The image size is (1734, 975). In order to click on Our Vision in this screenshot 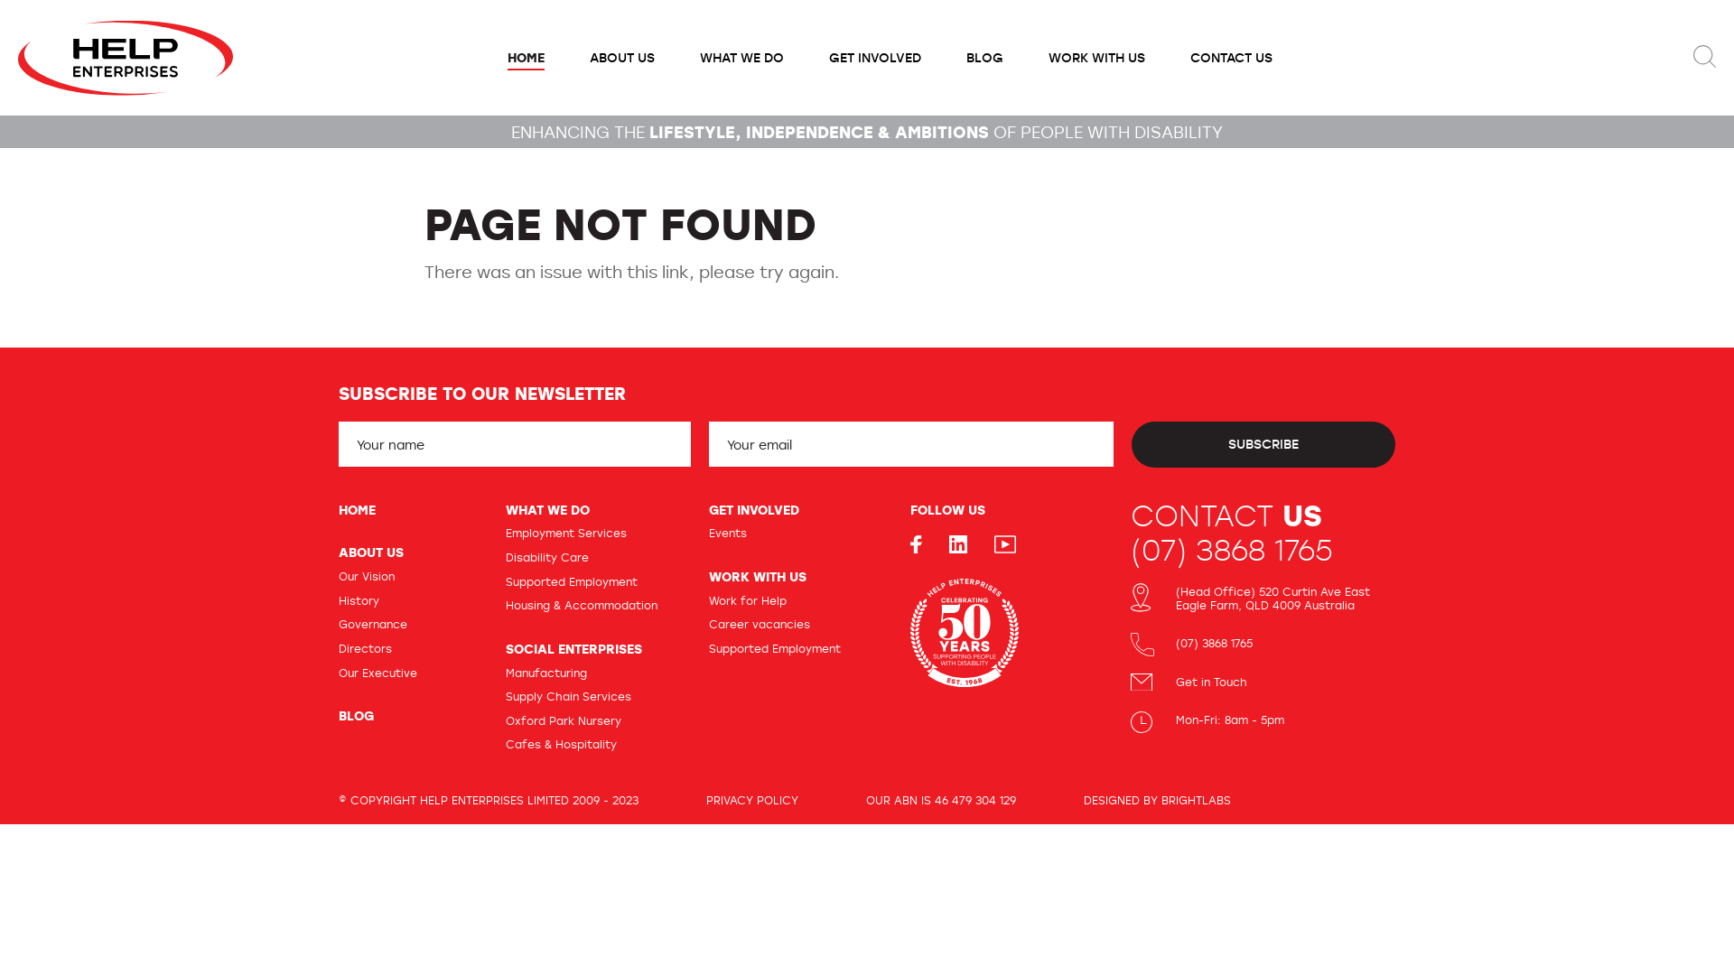, I will do `click(367, 576)`.